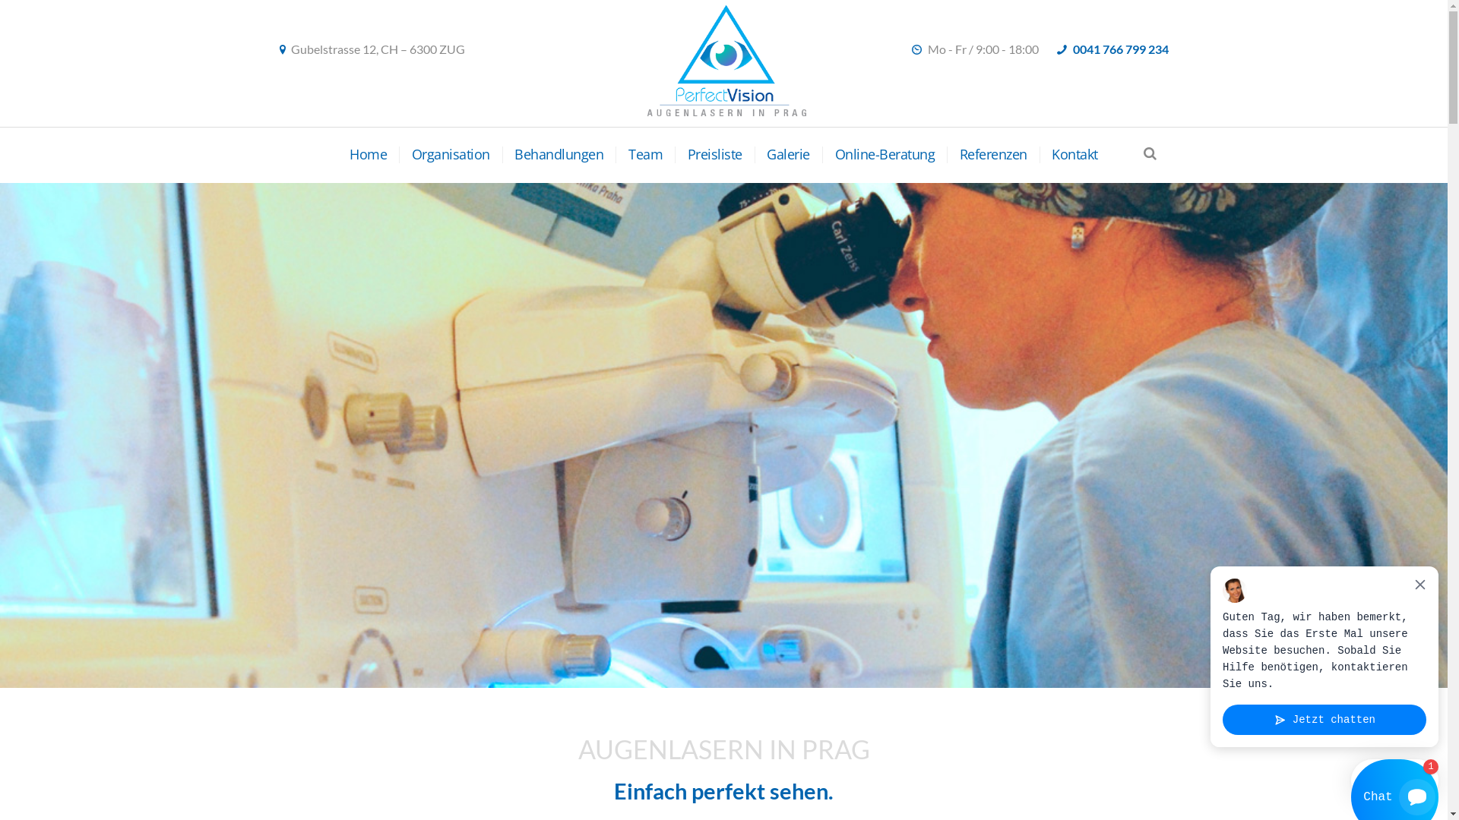 The width and height of the screenshot is (1459, 820). I want to click on Smartsupp widget popup, so click(1324, 657).